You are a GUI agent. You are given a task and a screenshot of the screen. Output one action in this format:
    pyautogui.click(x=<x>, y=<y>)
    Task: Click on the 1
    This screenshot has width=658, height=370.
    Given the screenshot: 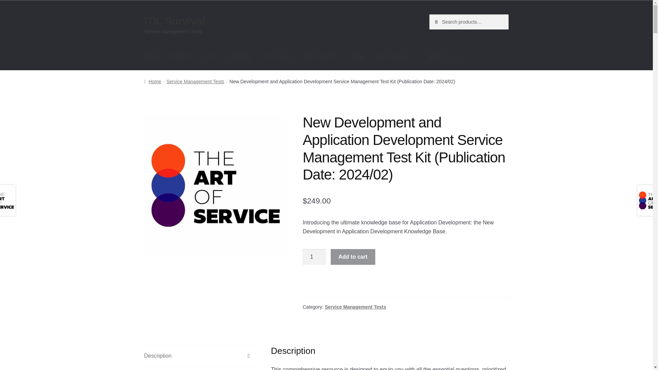 What is the action you would take?
    pyautogui.click(x=314, y=257)
    